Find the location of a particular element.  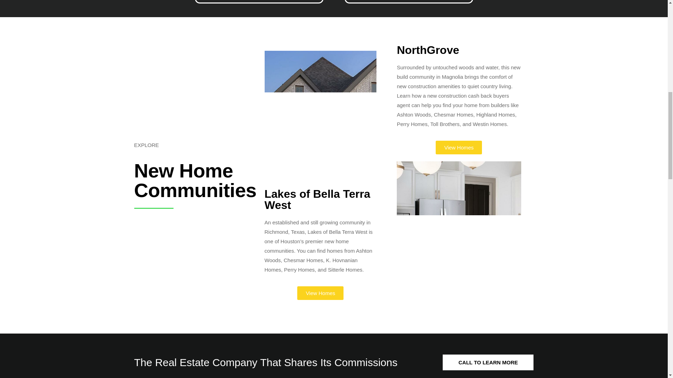

View Homes is located at coordinates (320, 293).